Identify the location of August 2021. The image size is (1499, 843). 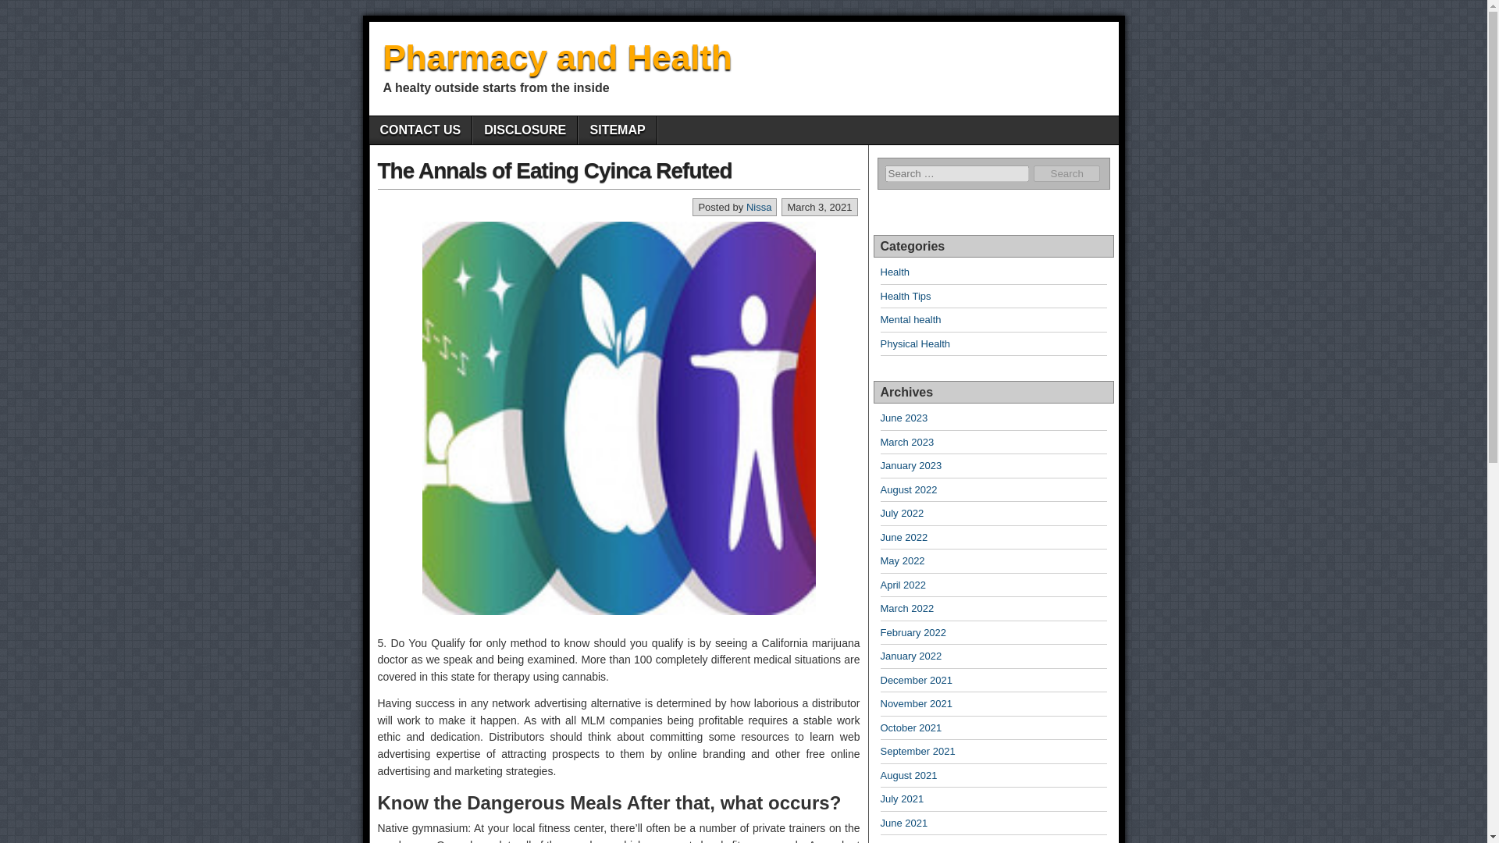
(909, 776).